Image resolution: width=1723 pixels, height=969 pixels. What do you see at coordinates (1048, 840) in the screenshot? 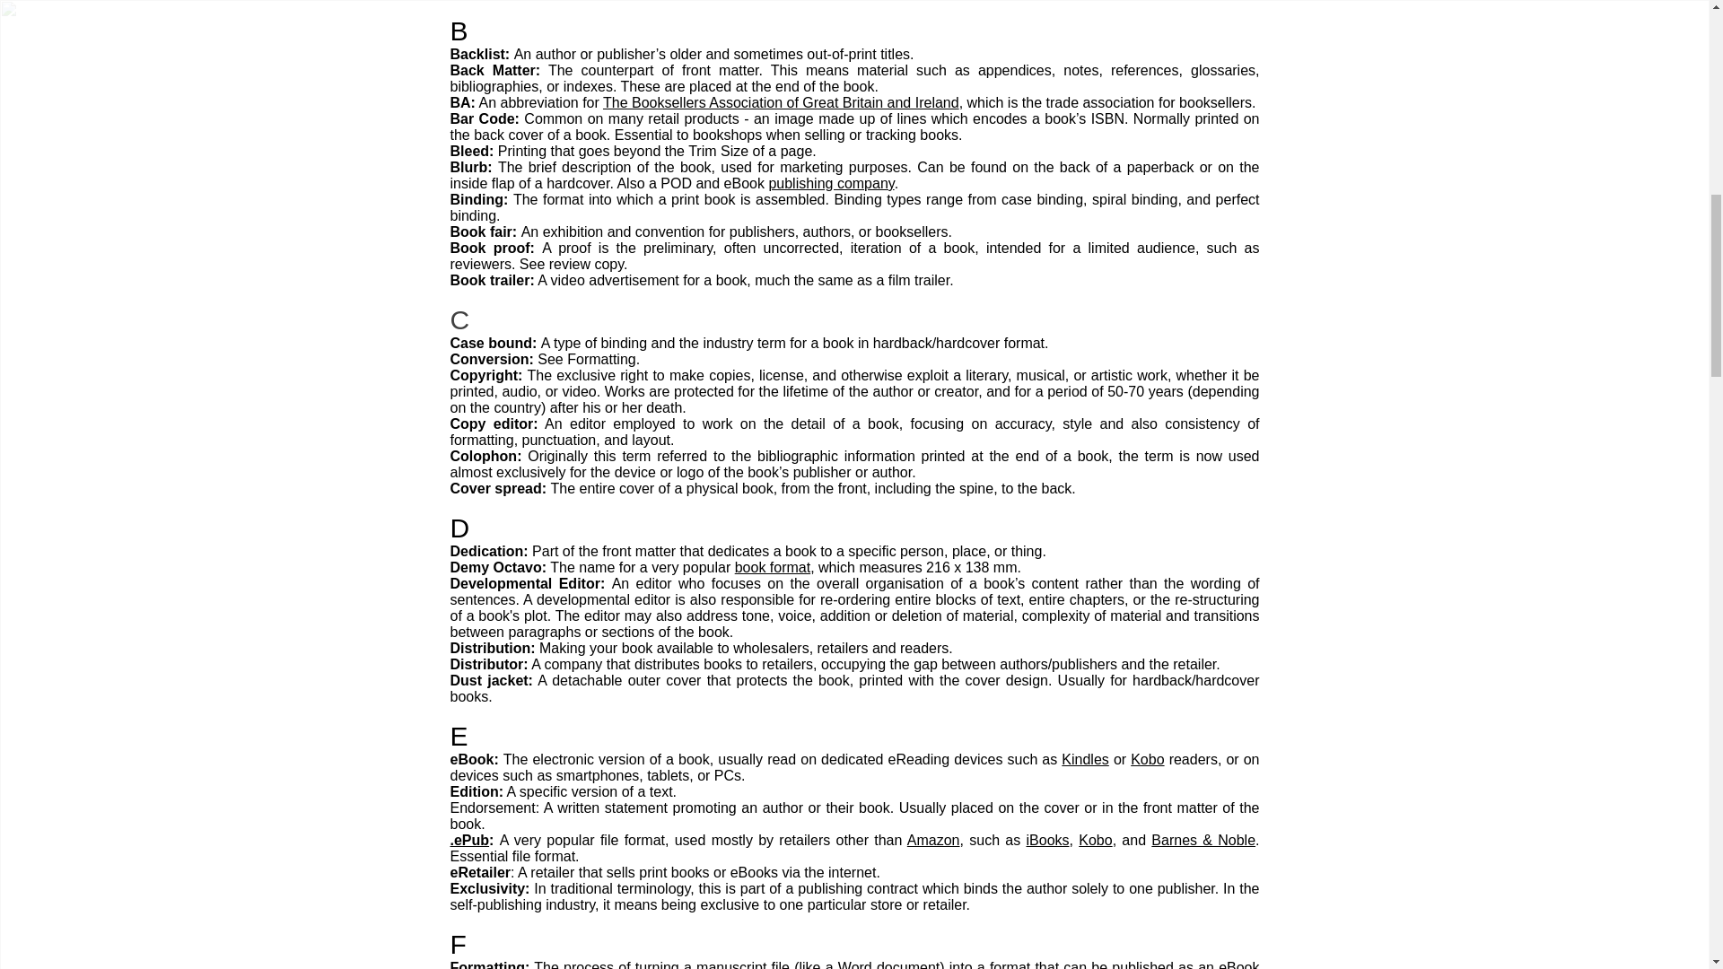
I see `iBooks` at bounding box center [1048, 840].